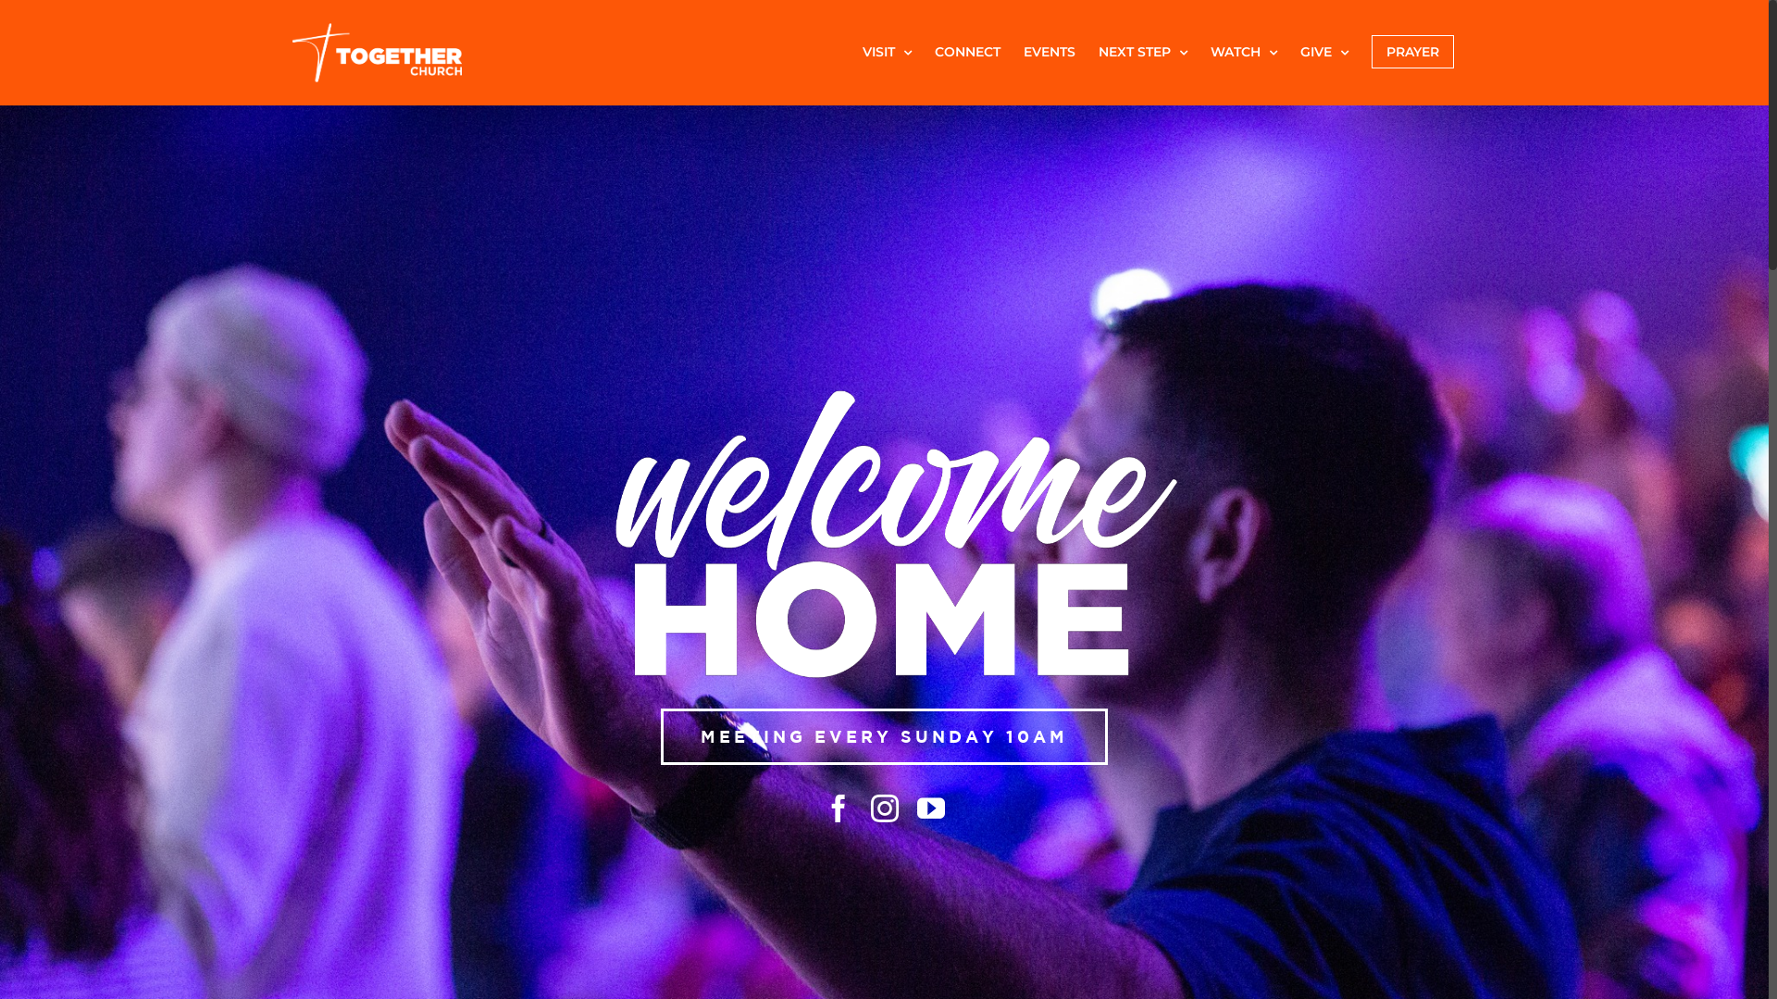 The image size is (1777, 999). I want to click on NEXT STEP, so click(1142, 51).